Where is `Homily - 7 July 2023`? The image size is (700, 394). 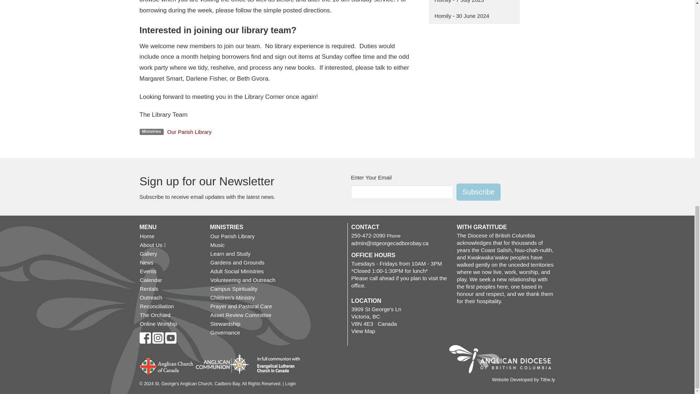 Homily - 7 July 2023 is located at coordinates (474, 4).